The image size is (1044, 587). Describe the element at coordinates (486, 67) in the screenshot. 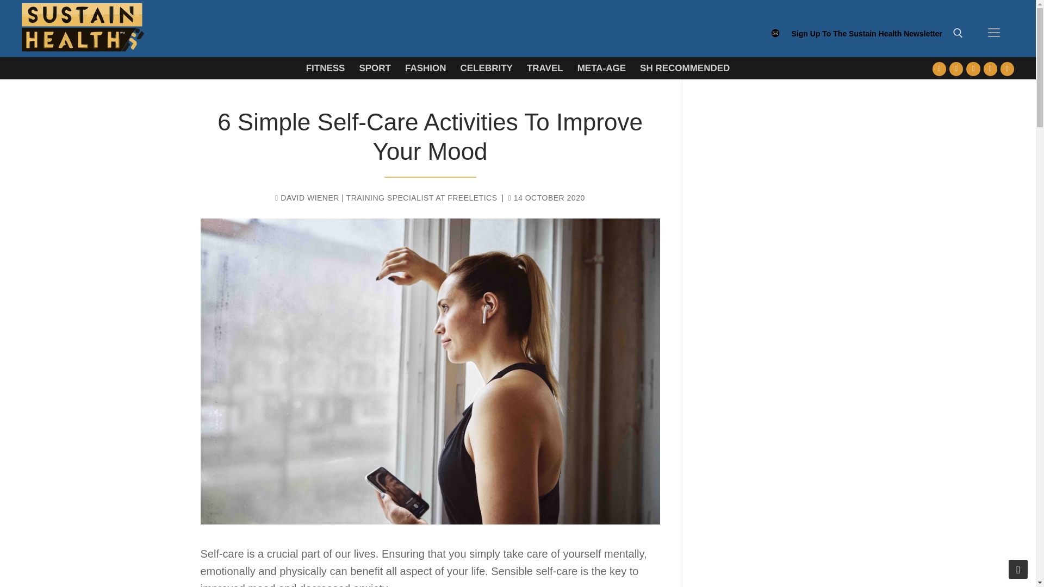

I see `CELEBRITY` at that location.